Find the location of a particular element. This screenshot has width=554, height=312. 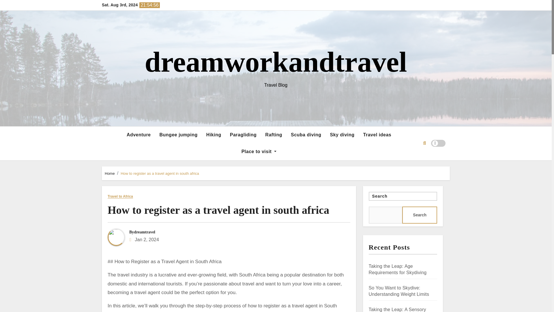

Sky diving is located at coordinates (342, 135).